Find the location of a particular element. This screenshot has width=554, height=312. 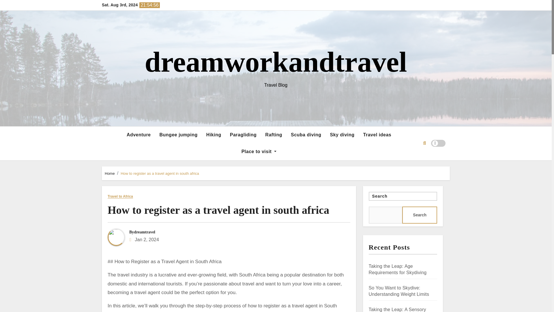

Sky diving is located at coordinates (342, 135).